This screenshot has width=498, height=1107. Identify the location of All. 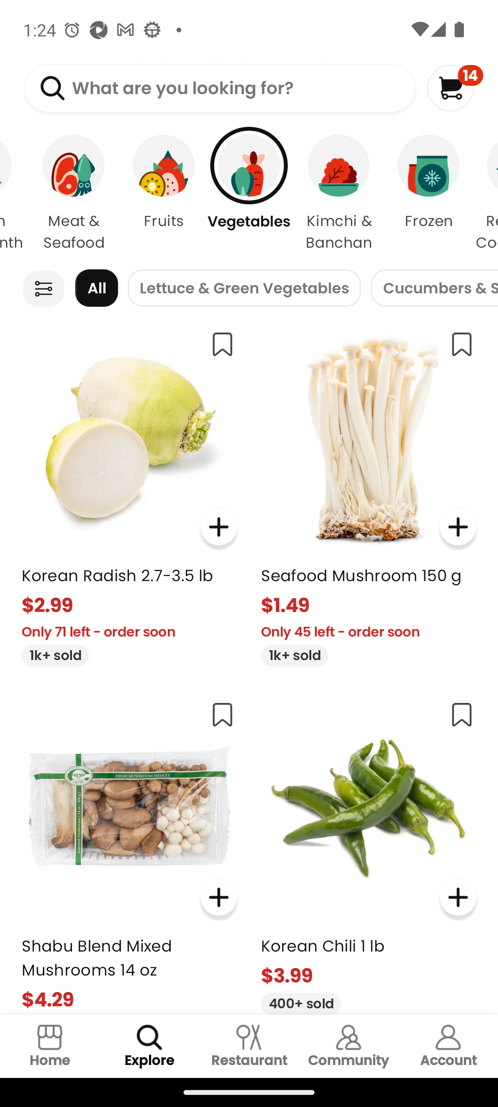
(96, 288).